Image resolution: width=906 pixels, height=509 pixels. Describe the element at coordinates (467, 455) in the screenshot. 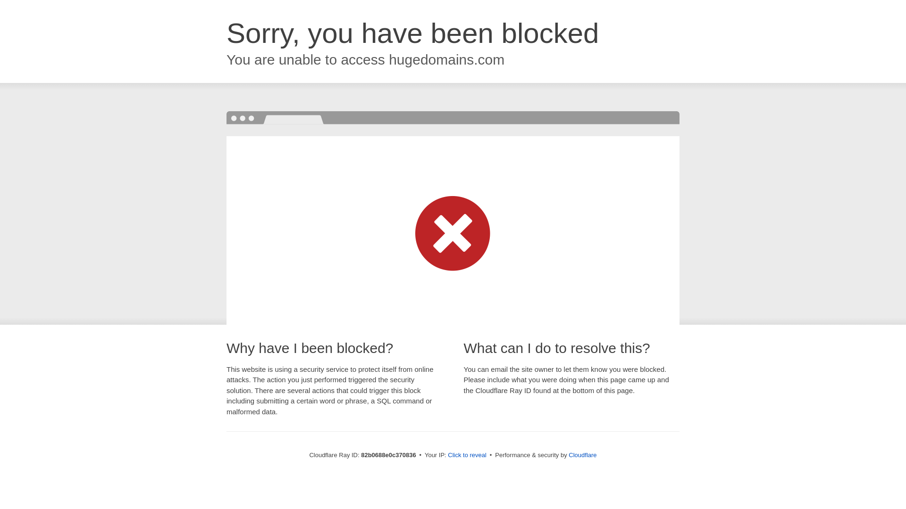

I see `Click to reveal` at that location.